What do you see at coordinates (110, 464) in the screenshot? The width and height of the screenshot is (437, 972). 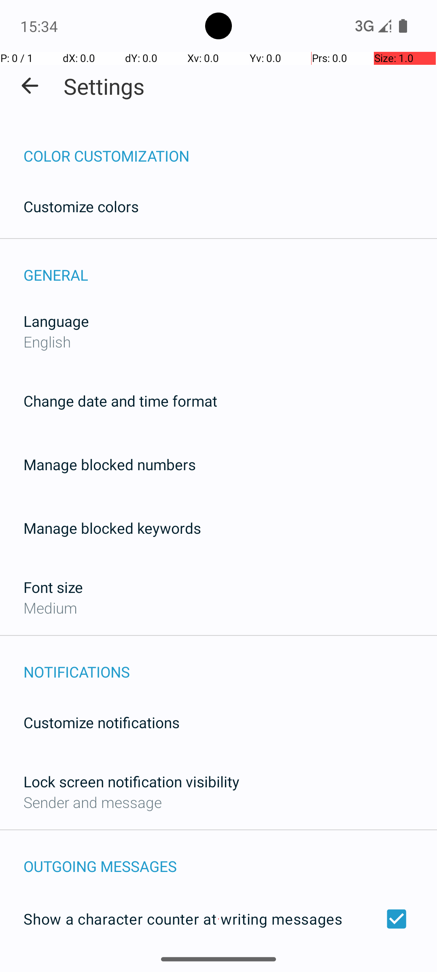 I see `Manage blocked numbers` at bounding box center [110, 464].